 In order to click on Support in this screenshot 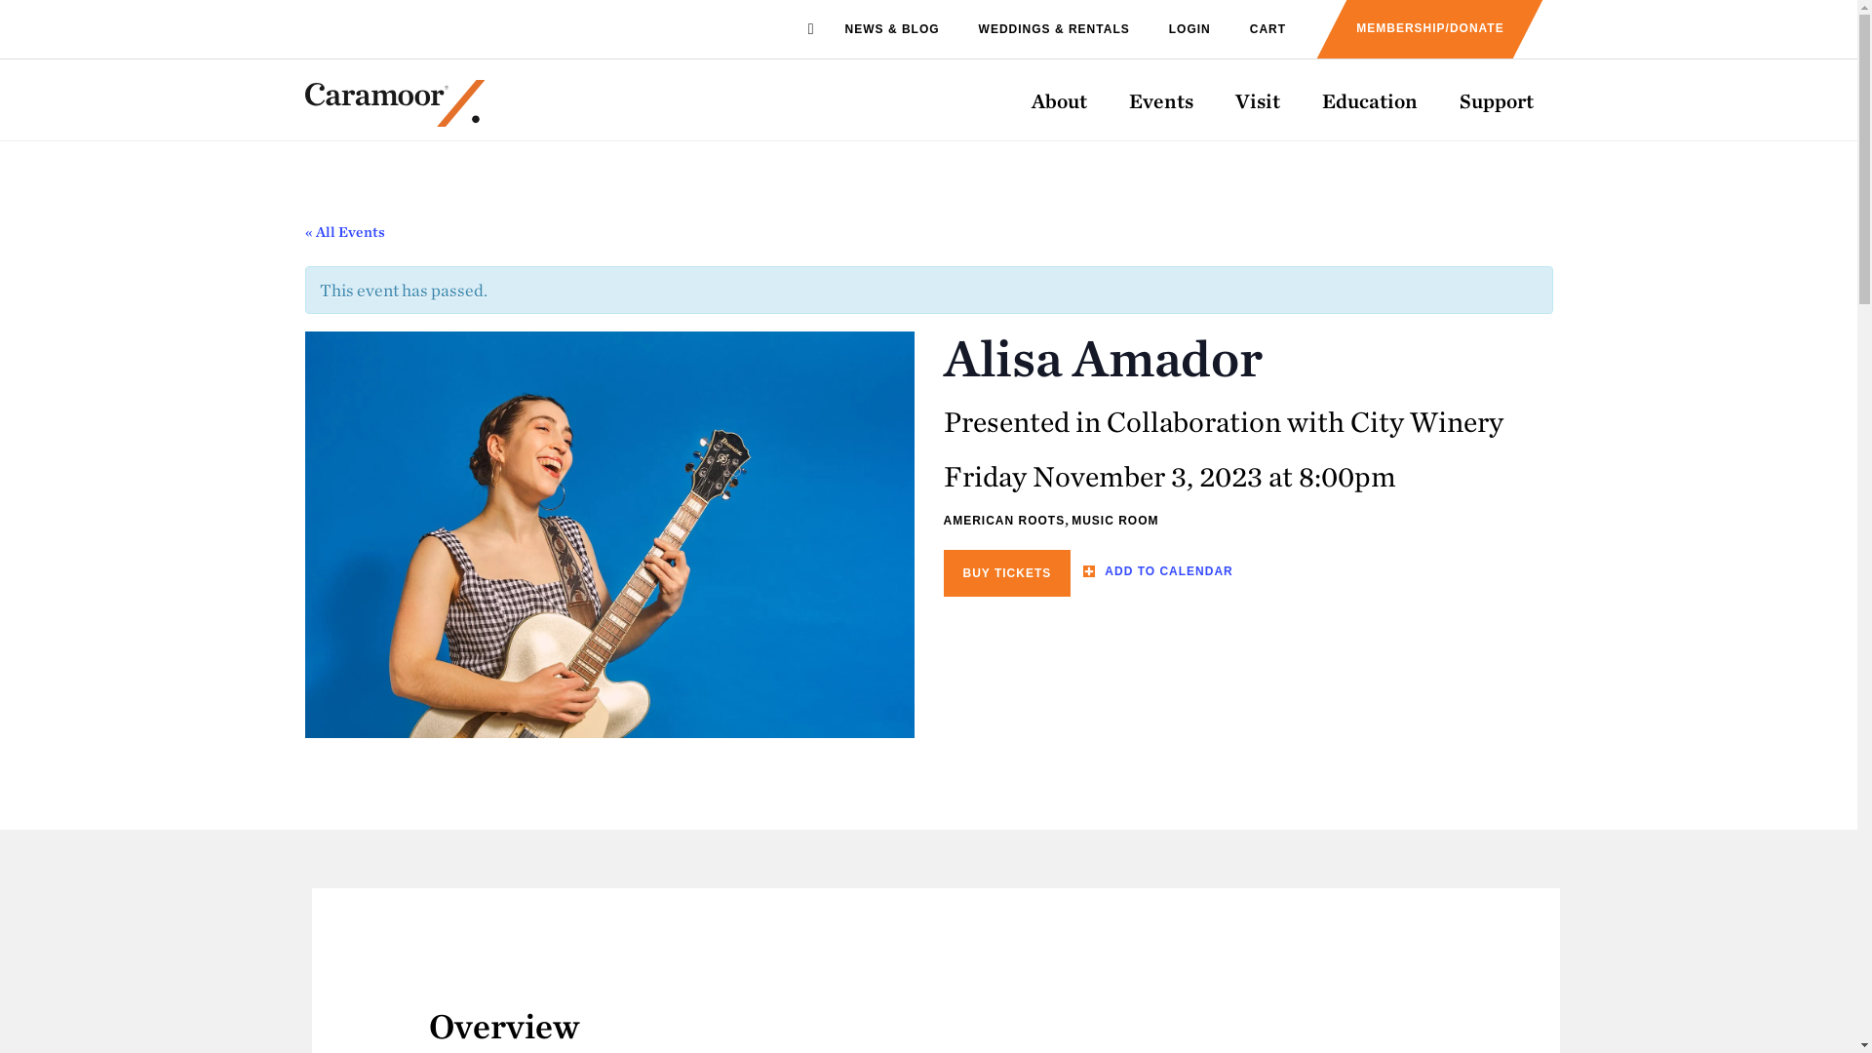, I will do `click(1496, 99)`.